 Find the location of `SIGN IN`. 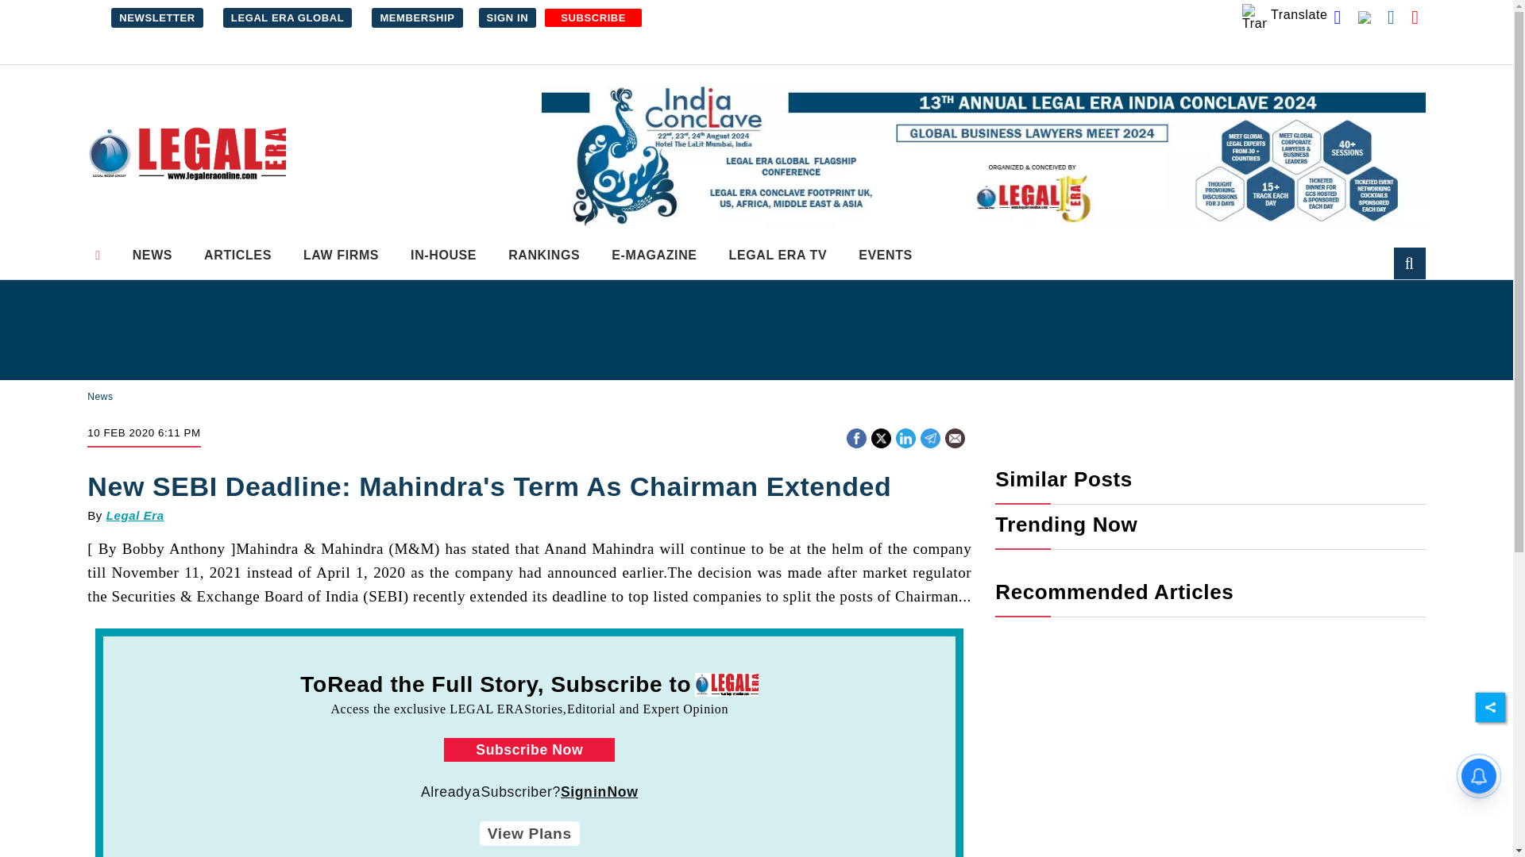

SIGN IN is located at coordinates (507, 17).